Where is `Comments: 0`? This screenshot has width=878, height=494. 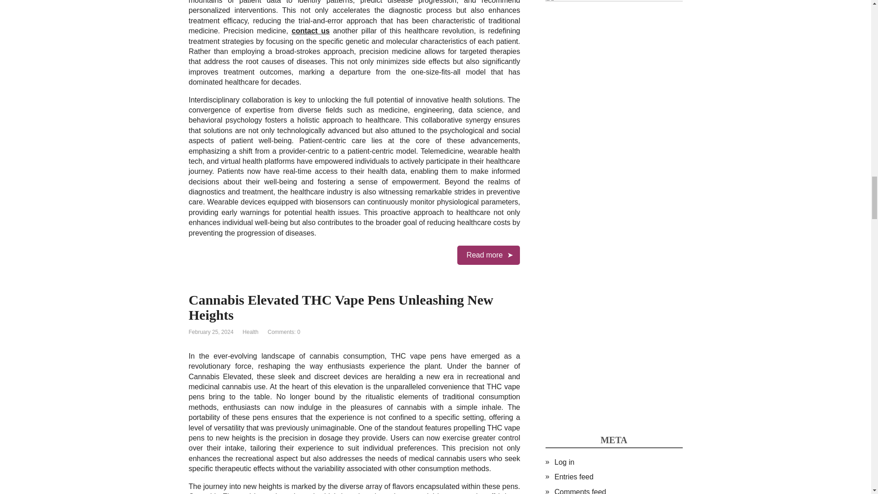
Comments: 0 is located at coordinates (284, 332).